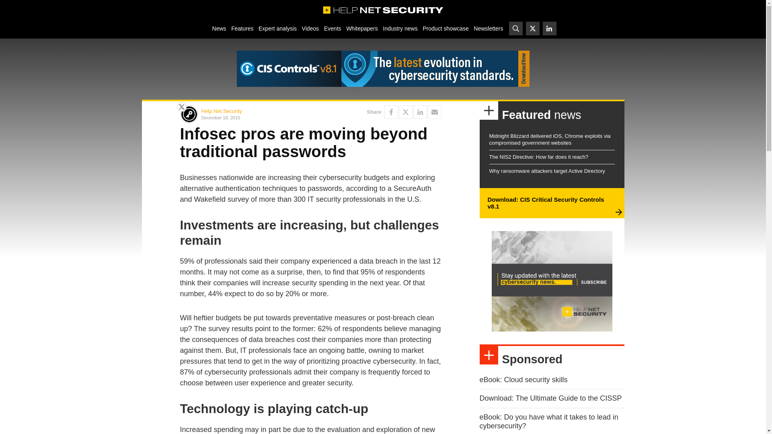 Image resolution: width=772 pixels, height=434 pixels. What do you see at coordinates (219, 28) in the screenshot?
I see `News` at bounding box center [219, 28].